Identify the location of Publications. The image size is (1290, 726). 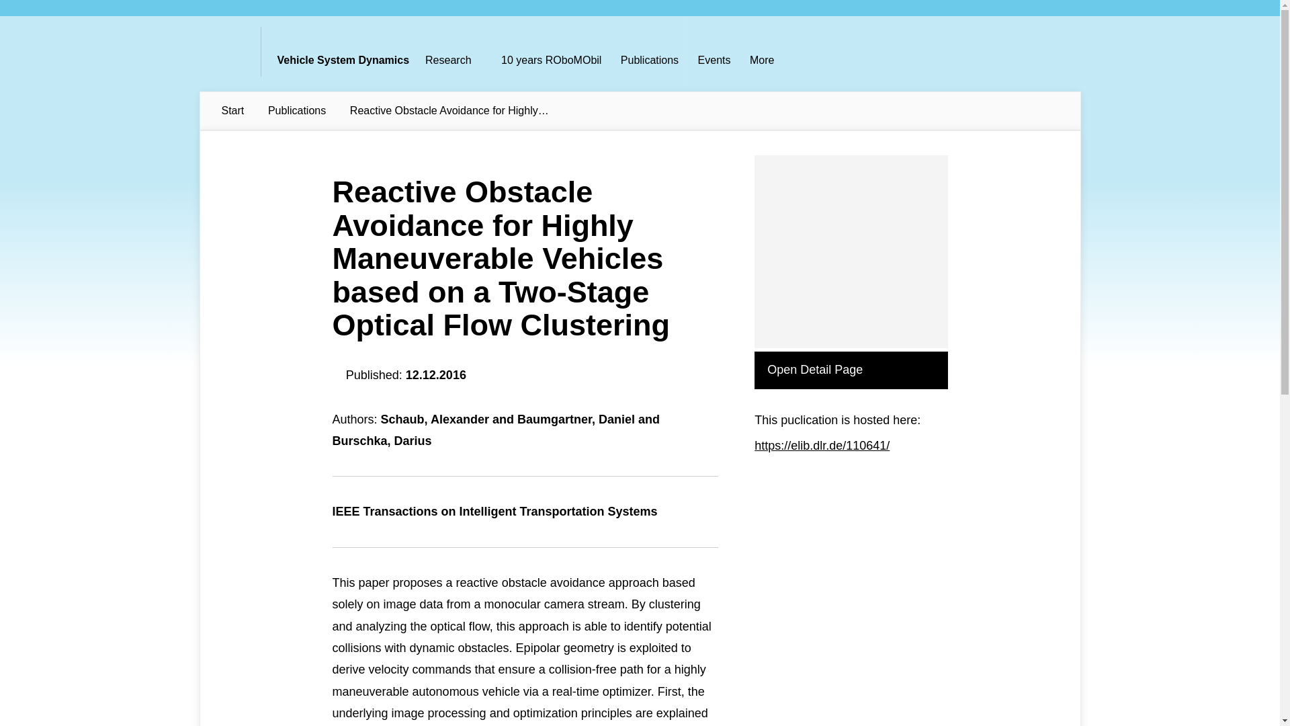
(649, 61).